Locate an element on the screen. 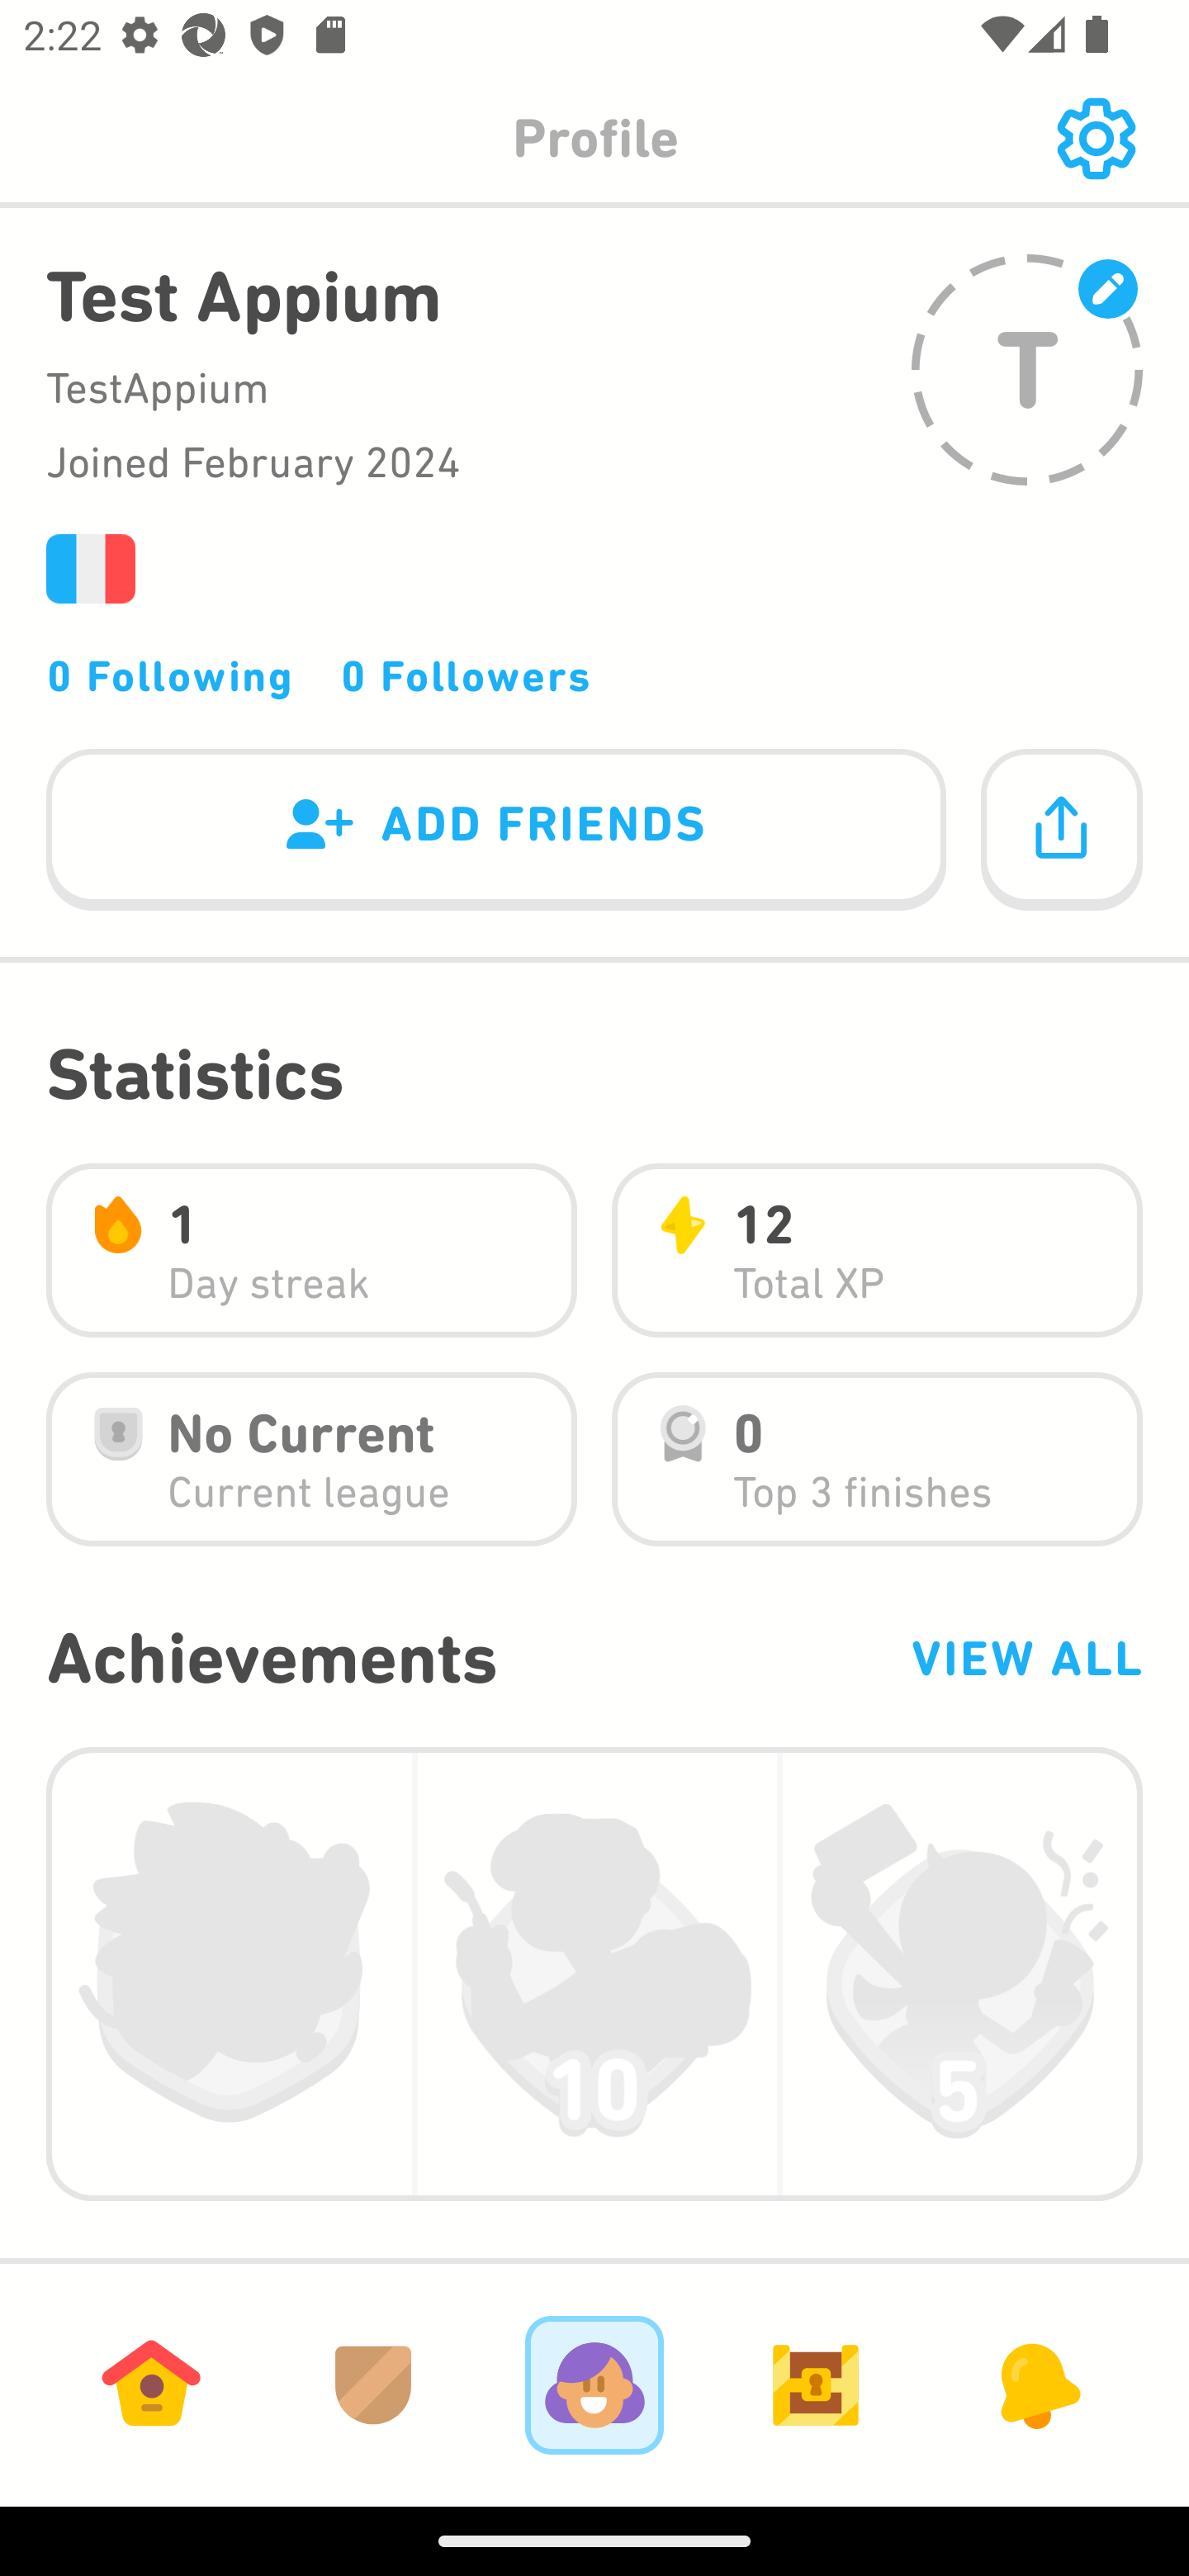 Image resolution: width=1189 pixels, height=2576 pixels. 0 Followers is located at coordinates (466, 675).